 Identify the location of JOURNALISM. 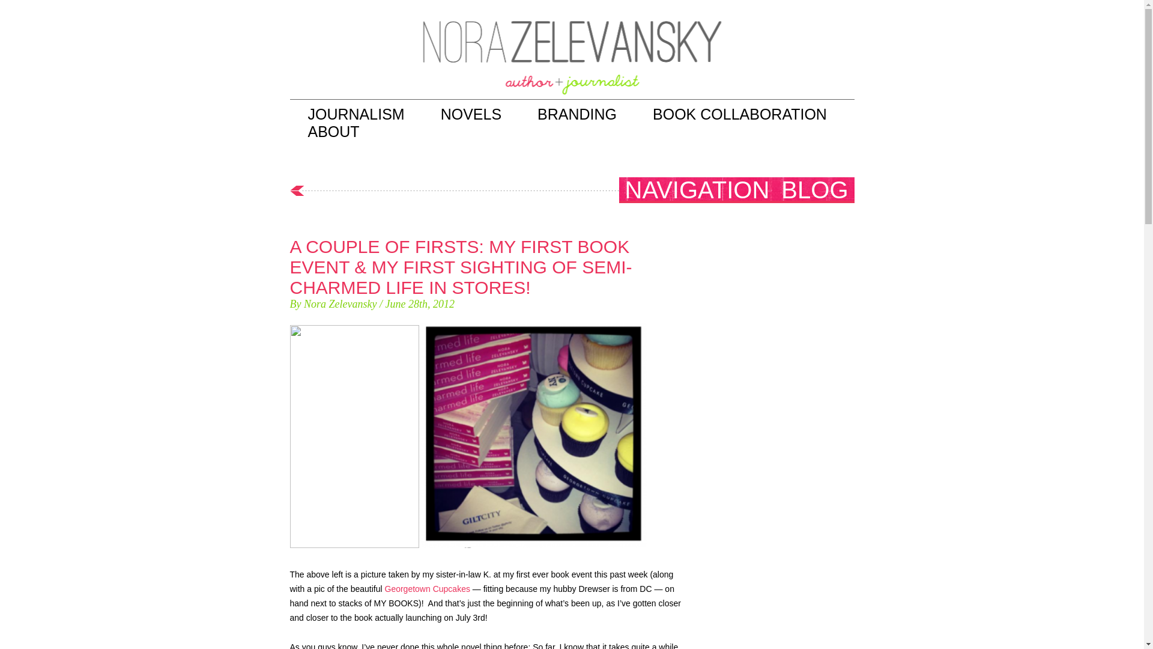
(356, 114).